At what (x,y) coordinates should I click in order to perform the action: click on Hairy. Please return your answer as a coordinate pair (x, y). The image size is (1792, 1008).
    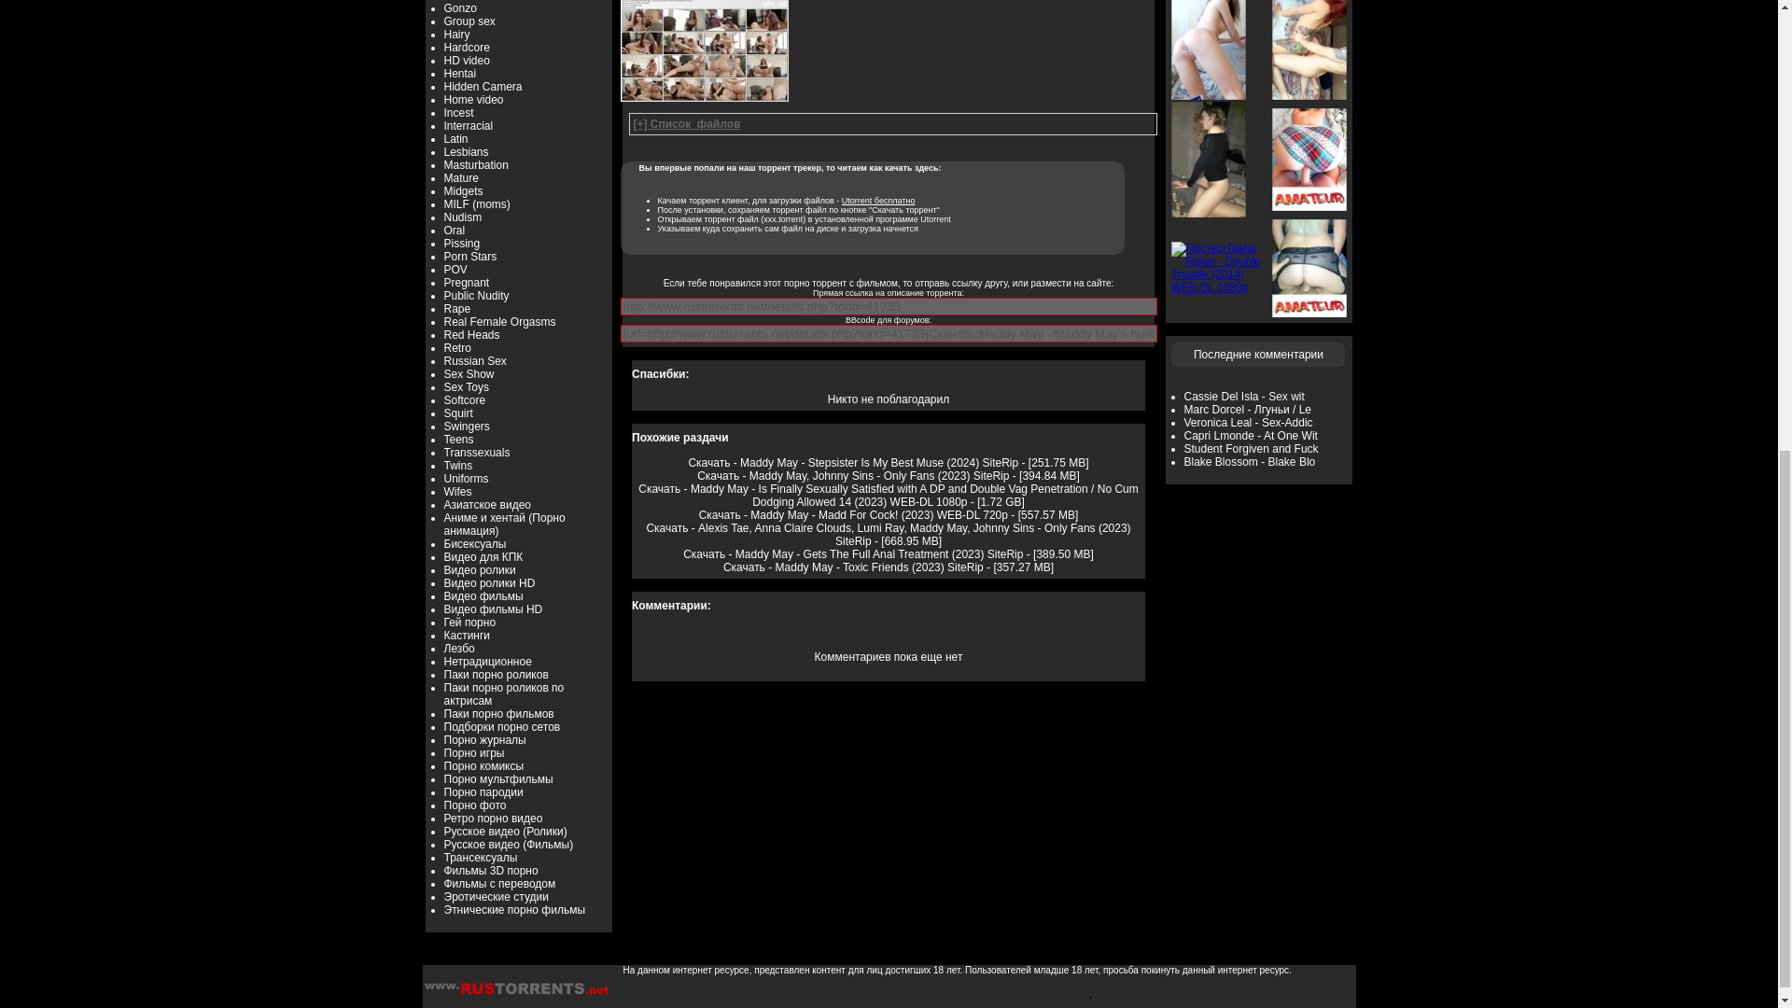
    Looking at the image, I should click on (457, 35).